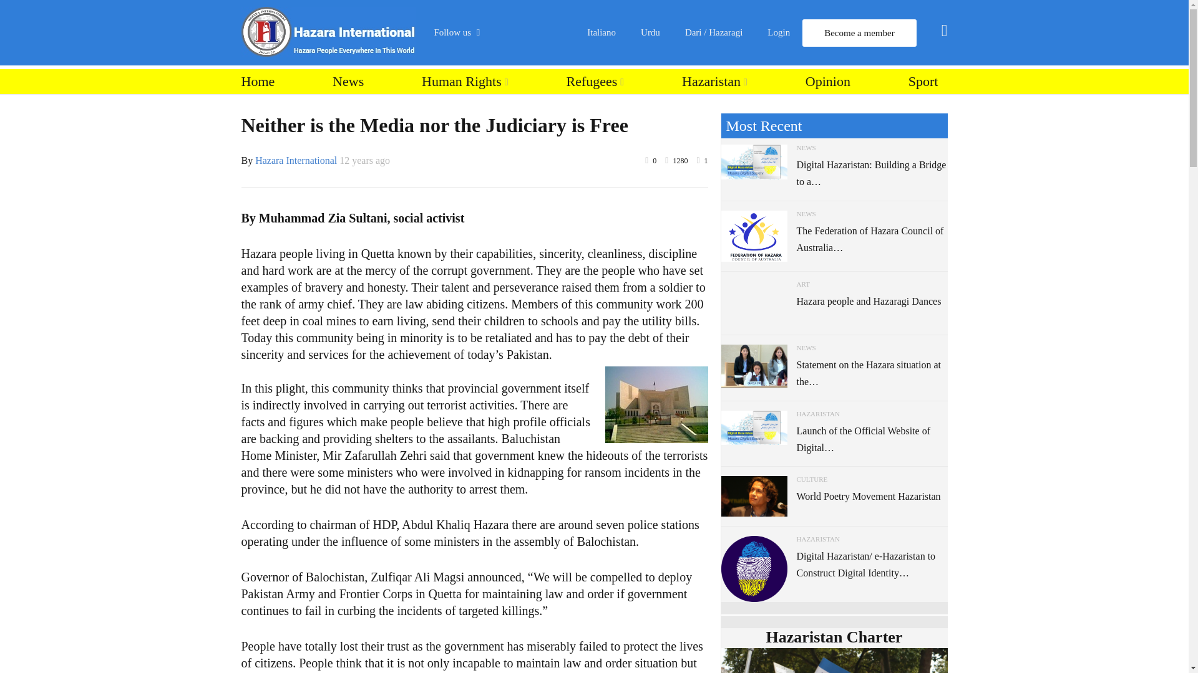 The image size is (1198, 673). I want to click on View all posts in Art, so click(802, 284).